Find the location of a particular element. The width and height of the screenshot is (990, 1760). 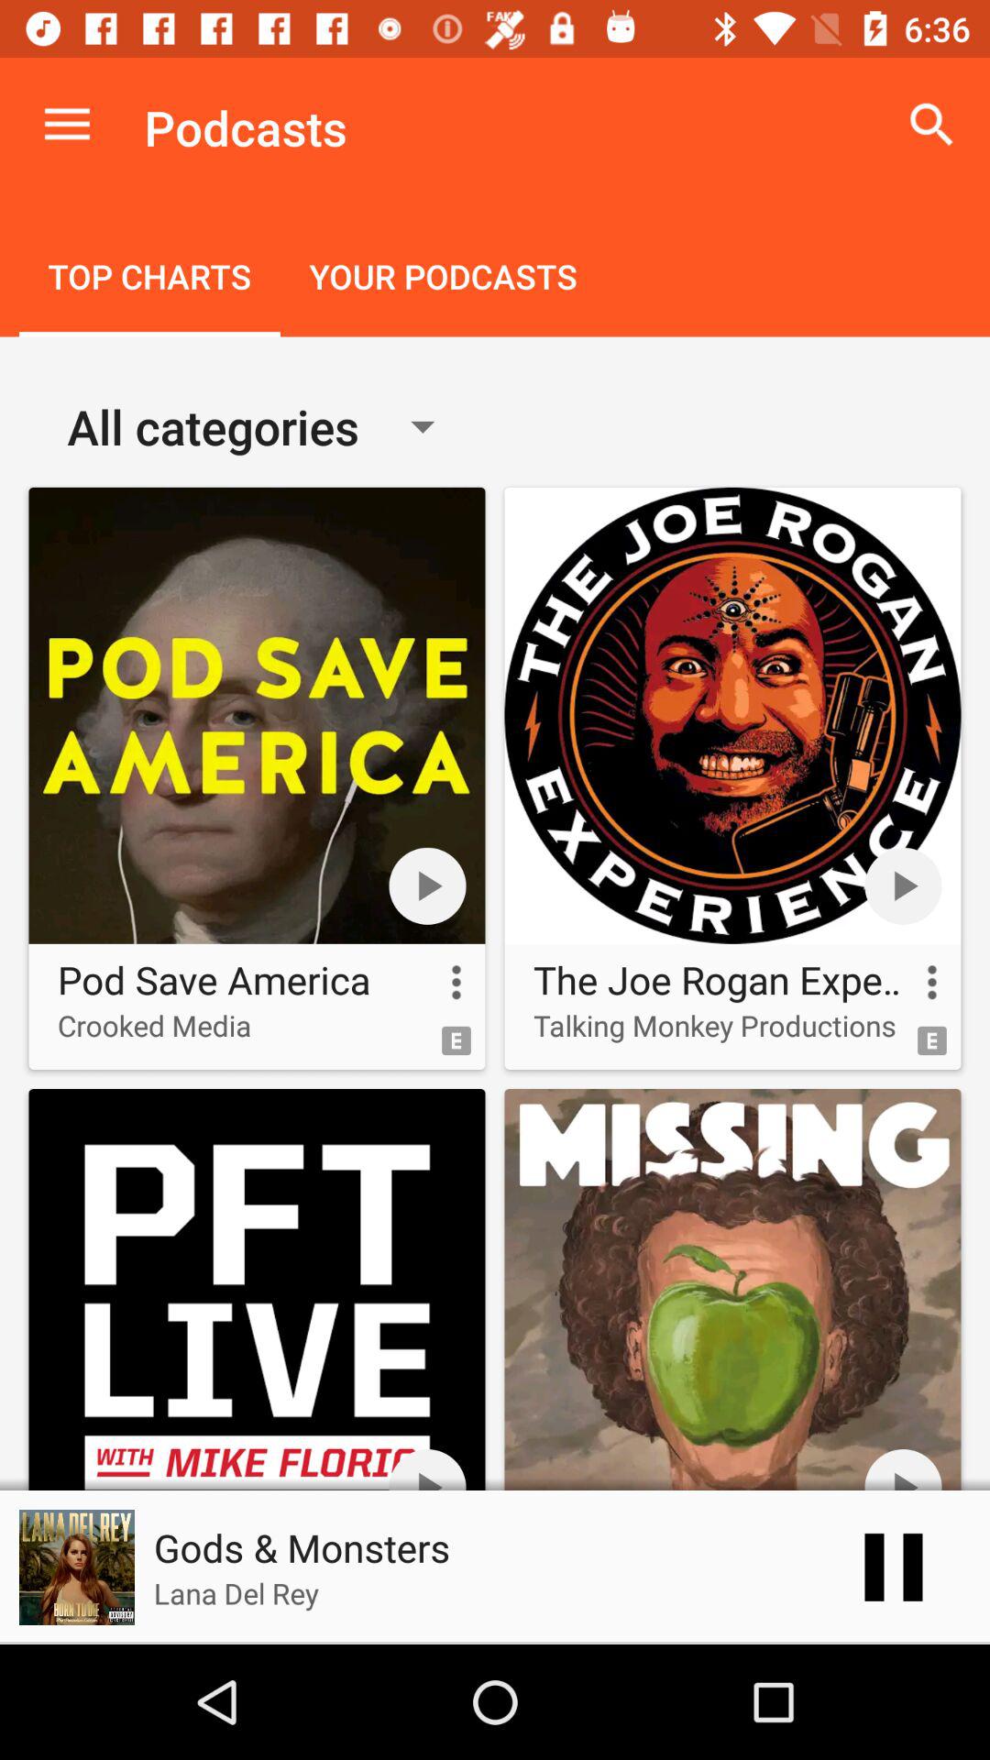

tap icon to the right of the top charts item is located at coordinates (443, 279).